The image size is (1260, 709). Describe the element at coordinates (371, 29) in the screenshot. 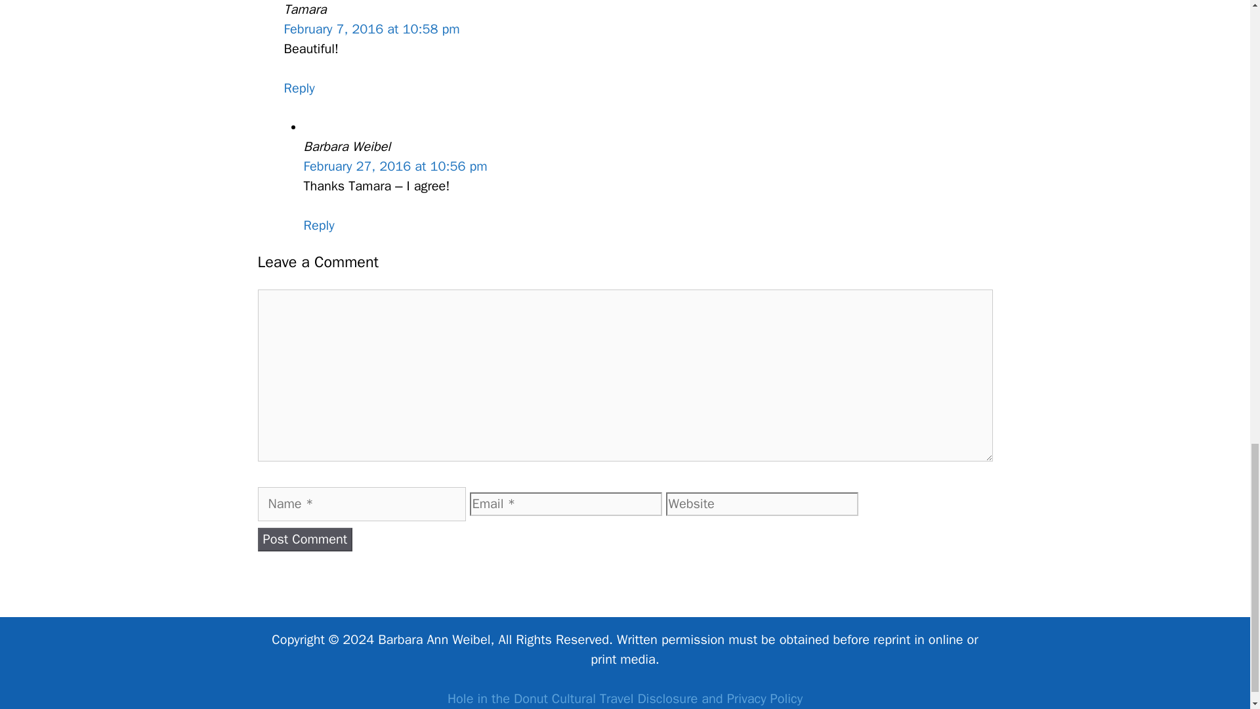

I see `February 7, 2016 at 10:58 pm` at that location.